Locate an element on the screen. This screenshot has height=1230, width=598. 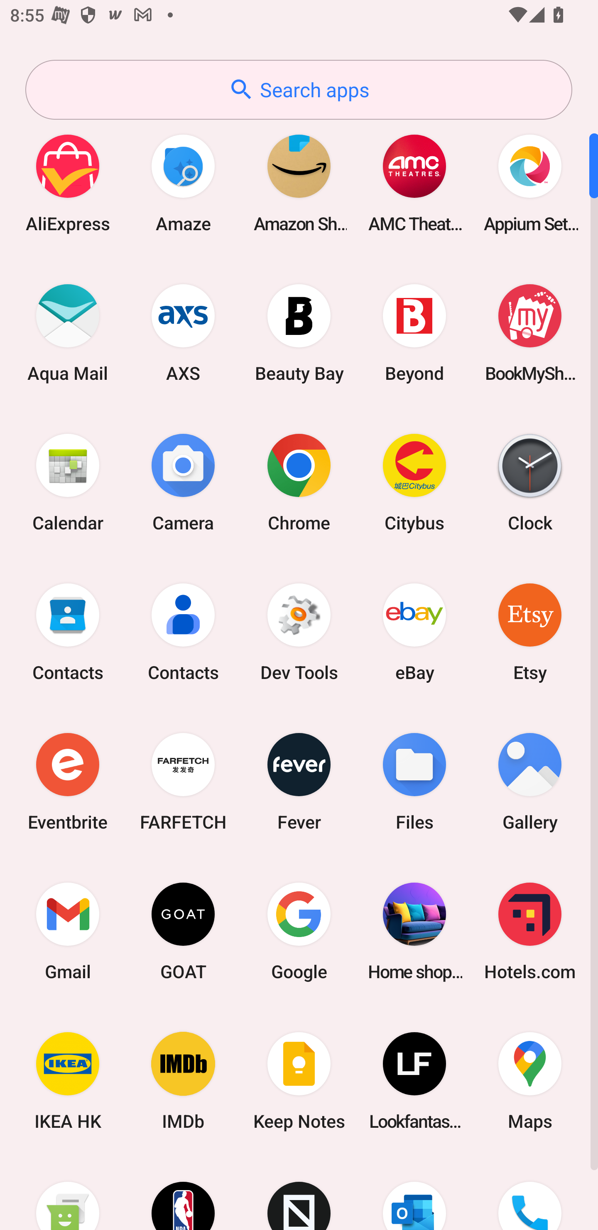
Gallery is located at coordinates (530, 781).